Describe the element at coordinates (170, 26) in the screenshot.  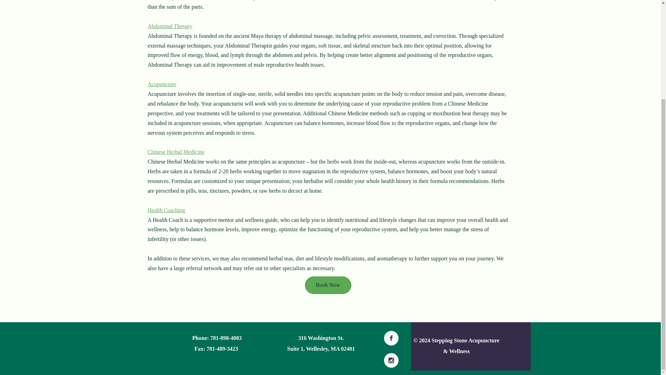
I see `Abdominal Therapy` at that location.